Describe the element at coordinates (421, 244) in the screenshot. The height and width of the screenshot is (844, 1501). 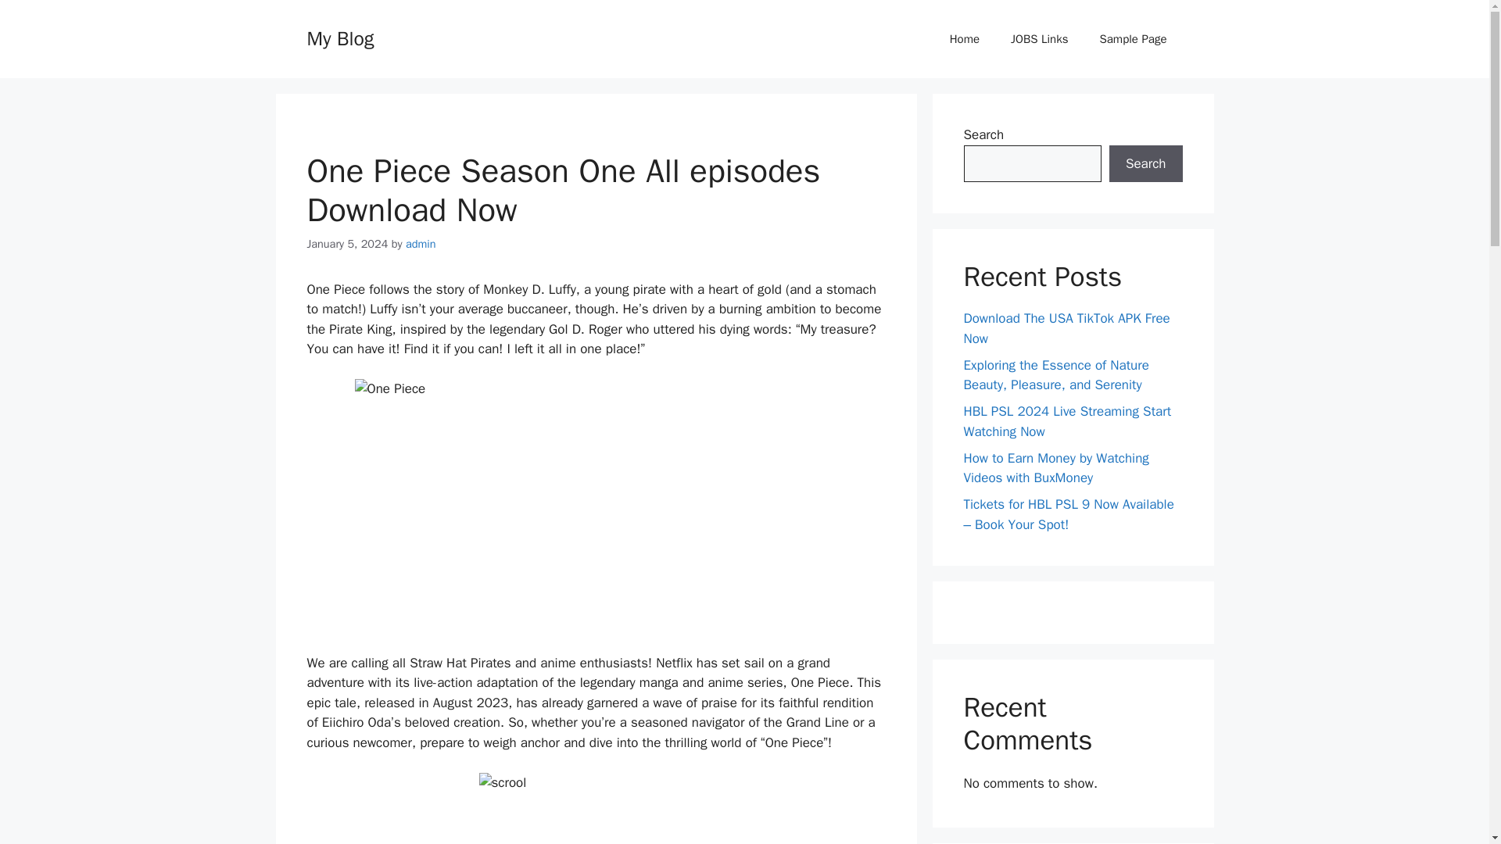
I see `admin` at that location.